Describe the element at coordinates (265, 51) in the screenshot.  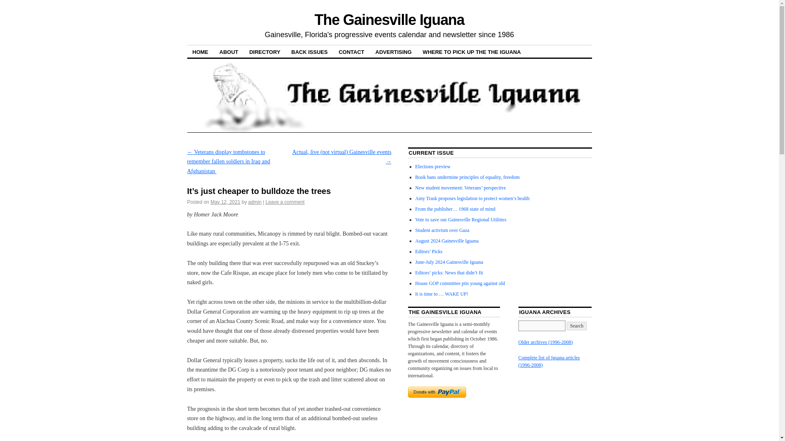
I see `DIRECTORY` at that location.